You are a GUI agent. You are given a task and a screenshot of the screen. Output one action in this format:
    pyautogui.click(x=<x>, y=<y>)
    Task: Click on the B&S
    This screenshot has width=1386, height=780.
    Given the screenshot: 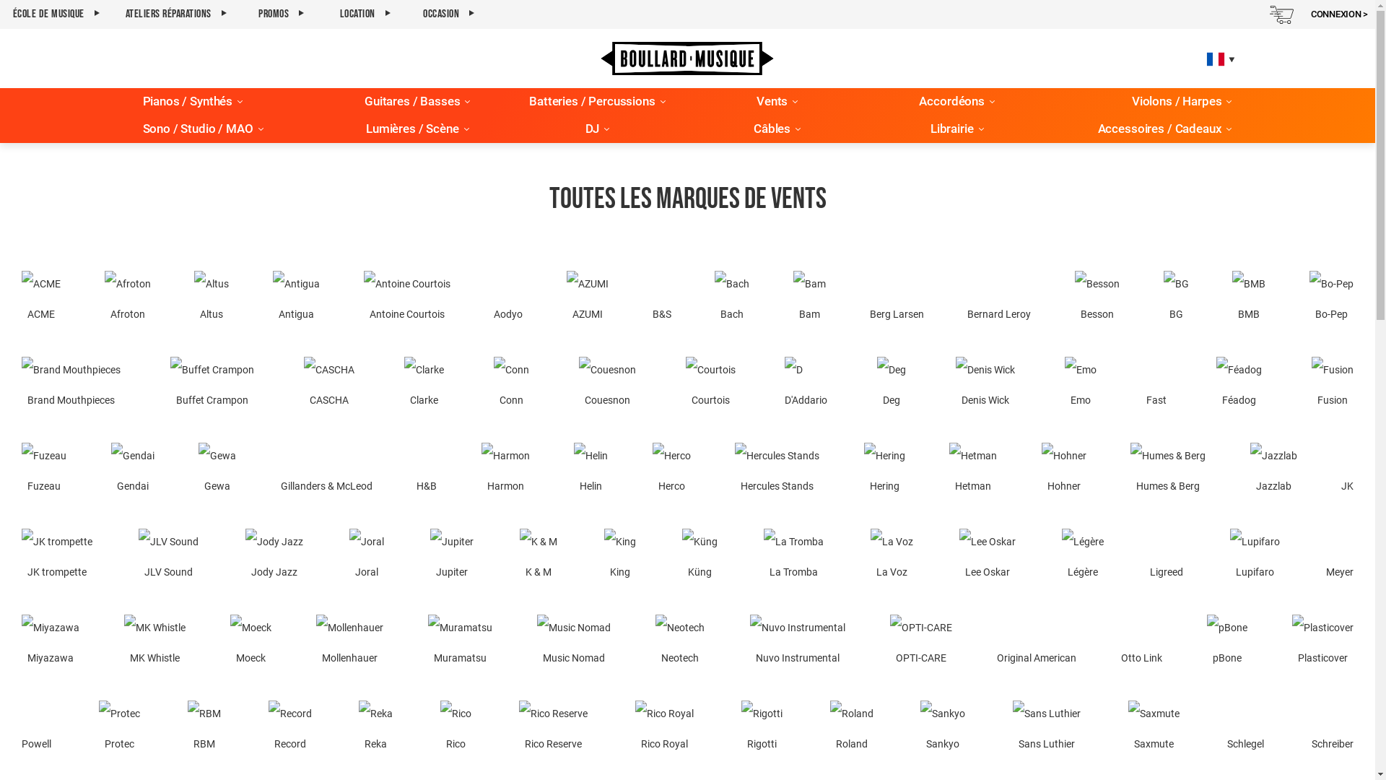 What is the action you would take?
    pyautogui.click(x=662, y=299)
    